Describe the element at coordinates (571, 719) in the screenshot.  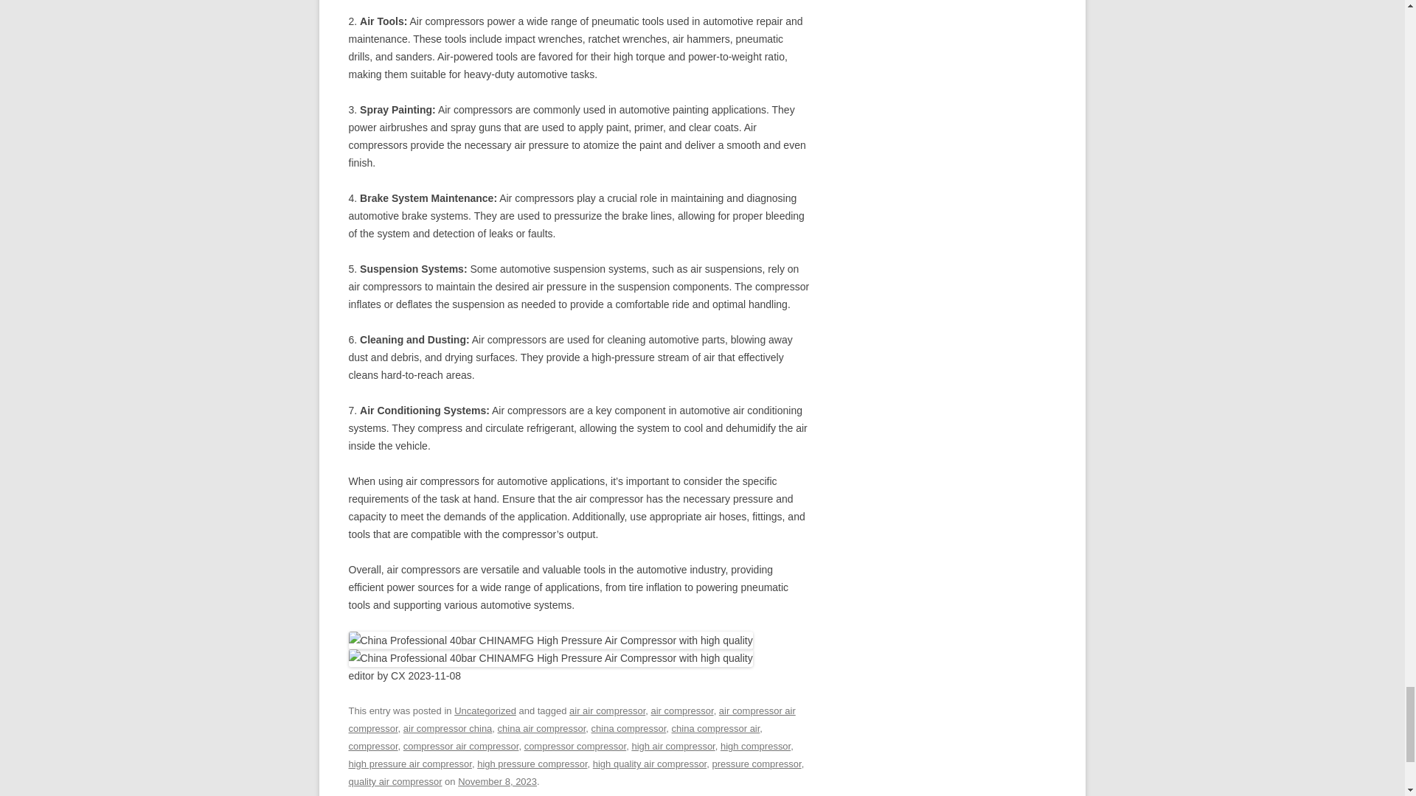
I see `air compressor air compressor` at that location.